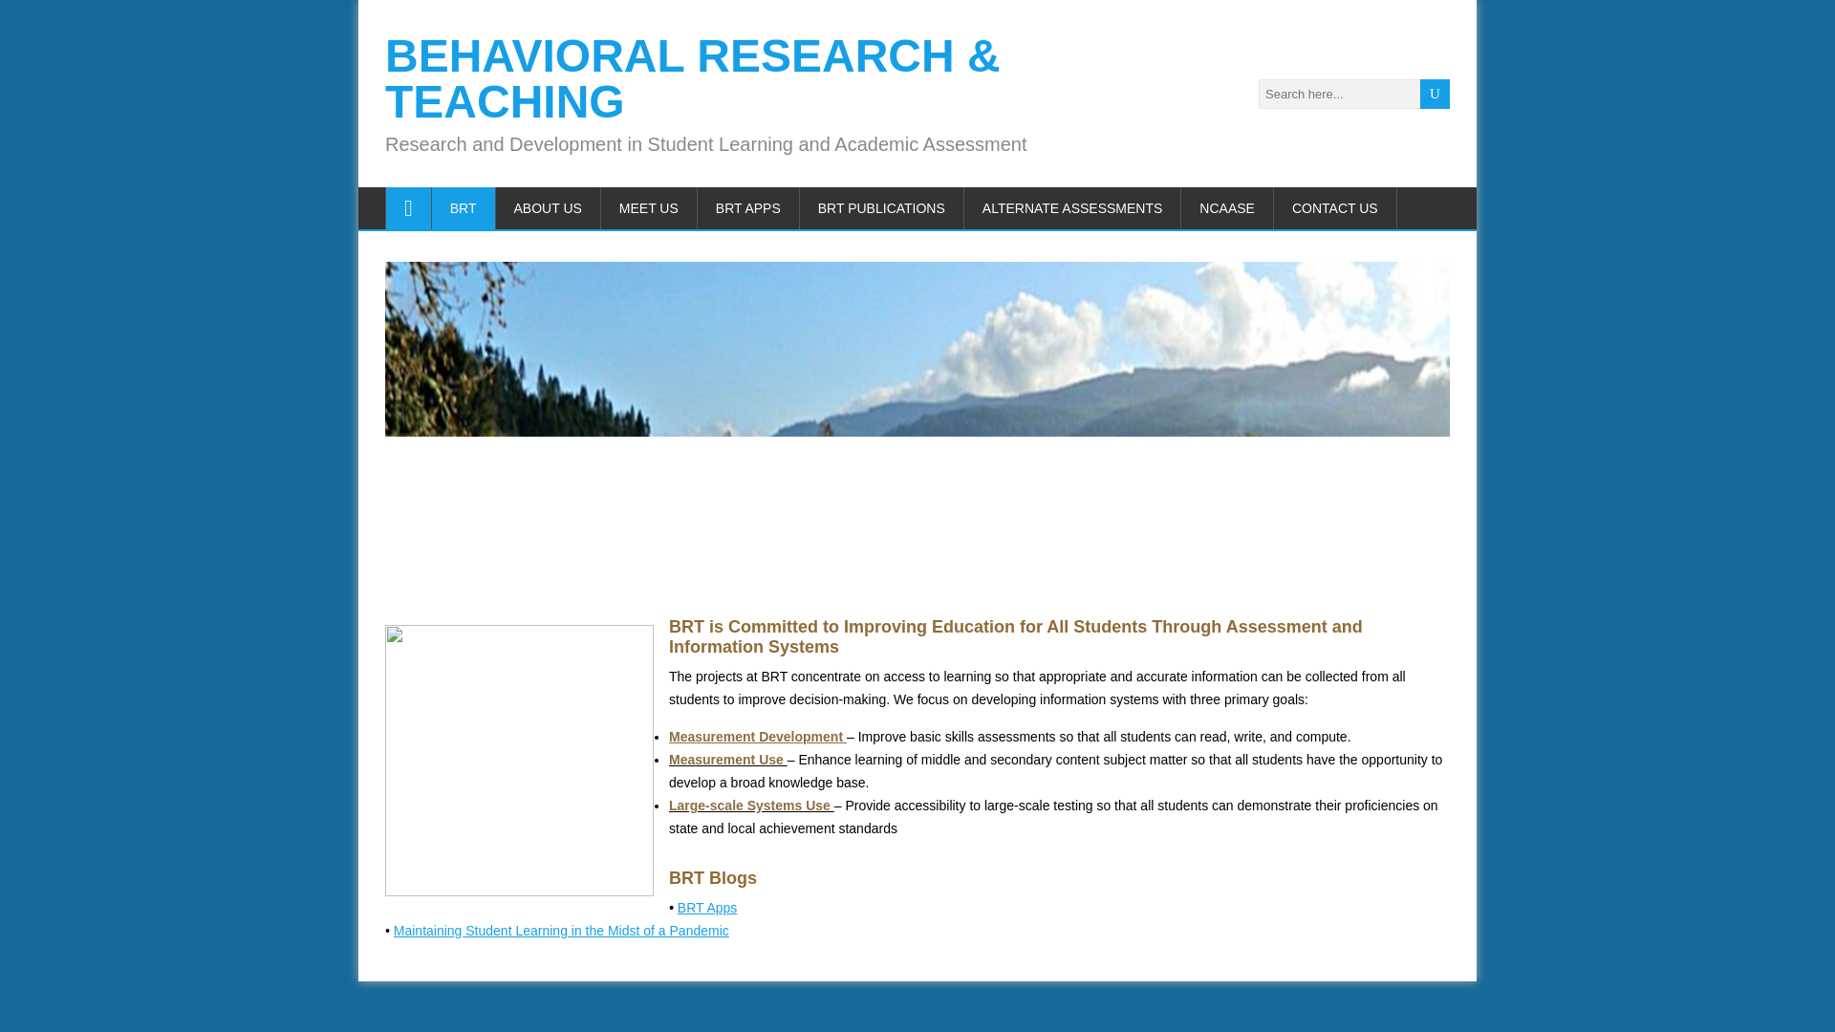 This screenshot has width=1835, height=1032. Describe the element at coordinates (1072, 207) in the screenshot. I see `ALTERNATE ASSESSMENTS` at that location.